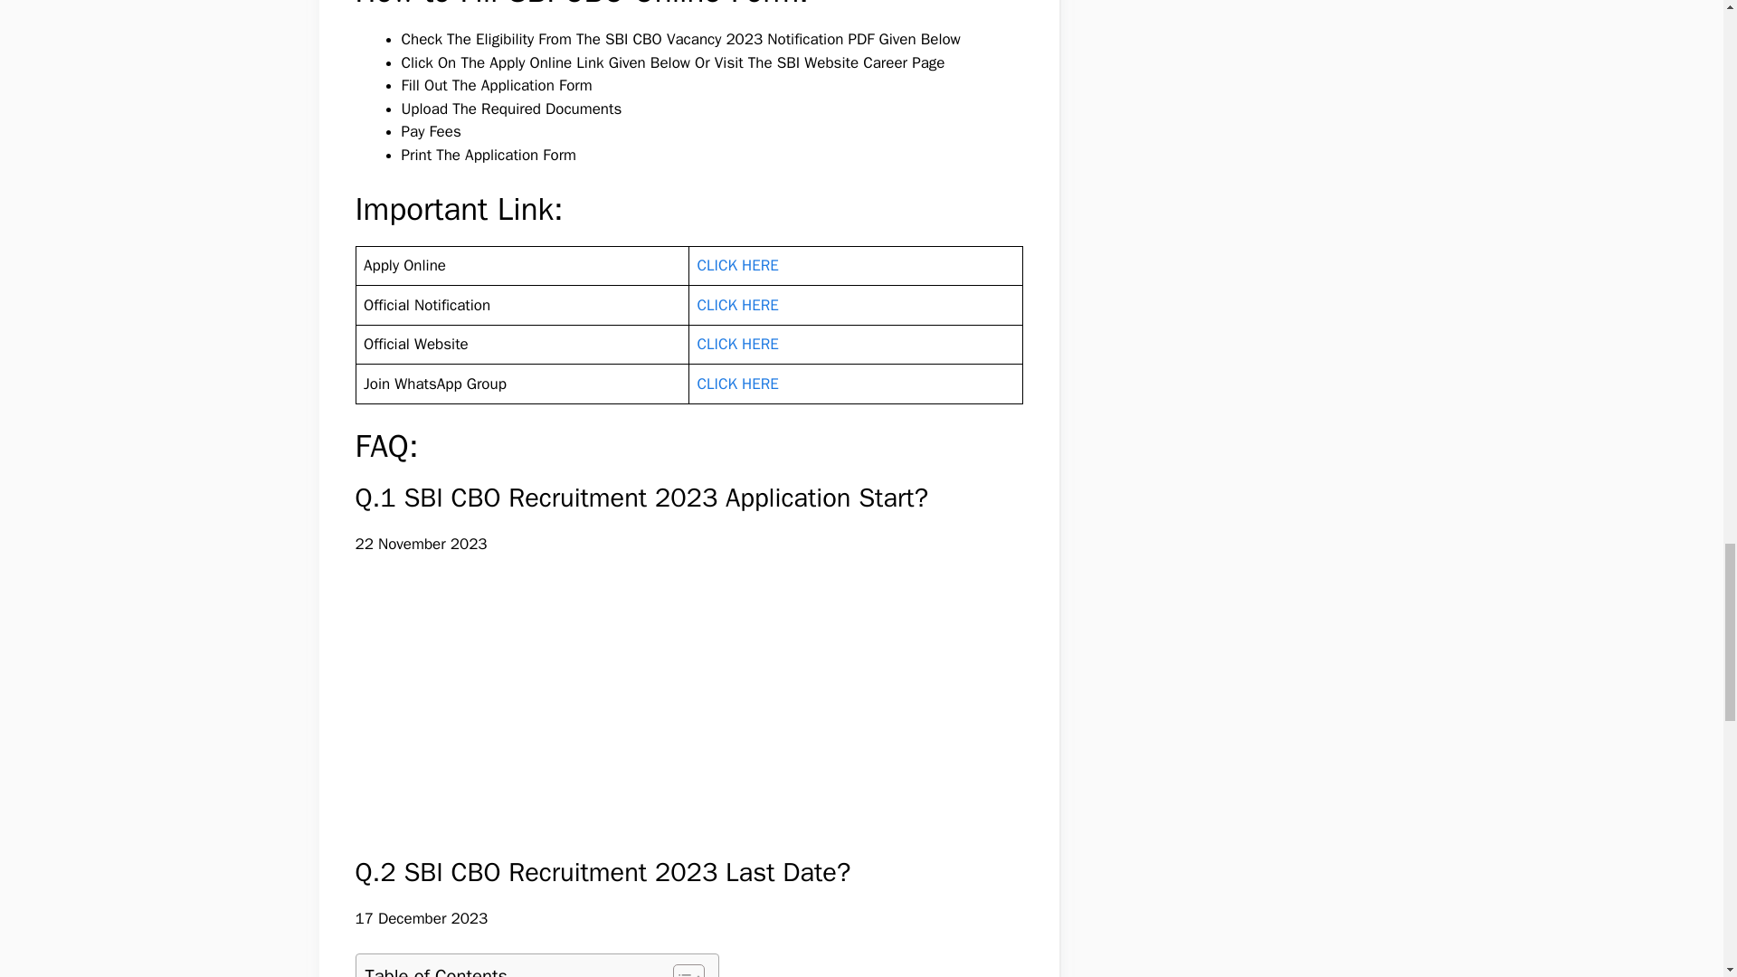 The height and width of the screenshot is (977, 1737). I want to click on CLICK HERE, so click(736, 384).